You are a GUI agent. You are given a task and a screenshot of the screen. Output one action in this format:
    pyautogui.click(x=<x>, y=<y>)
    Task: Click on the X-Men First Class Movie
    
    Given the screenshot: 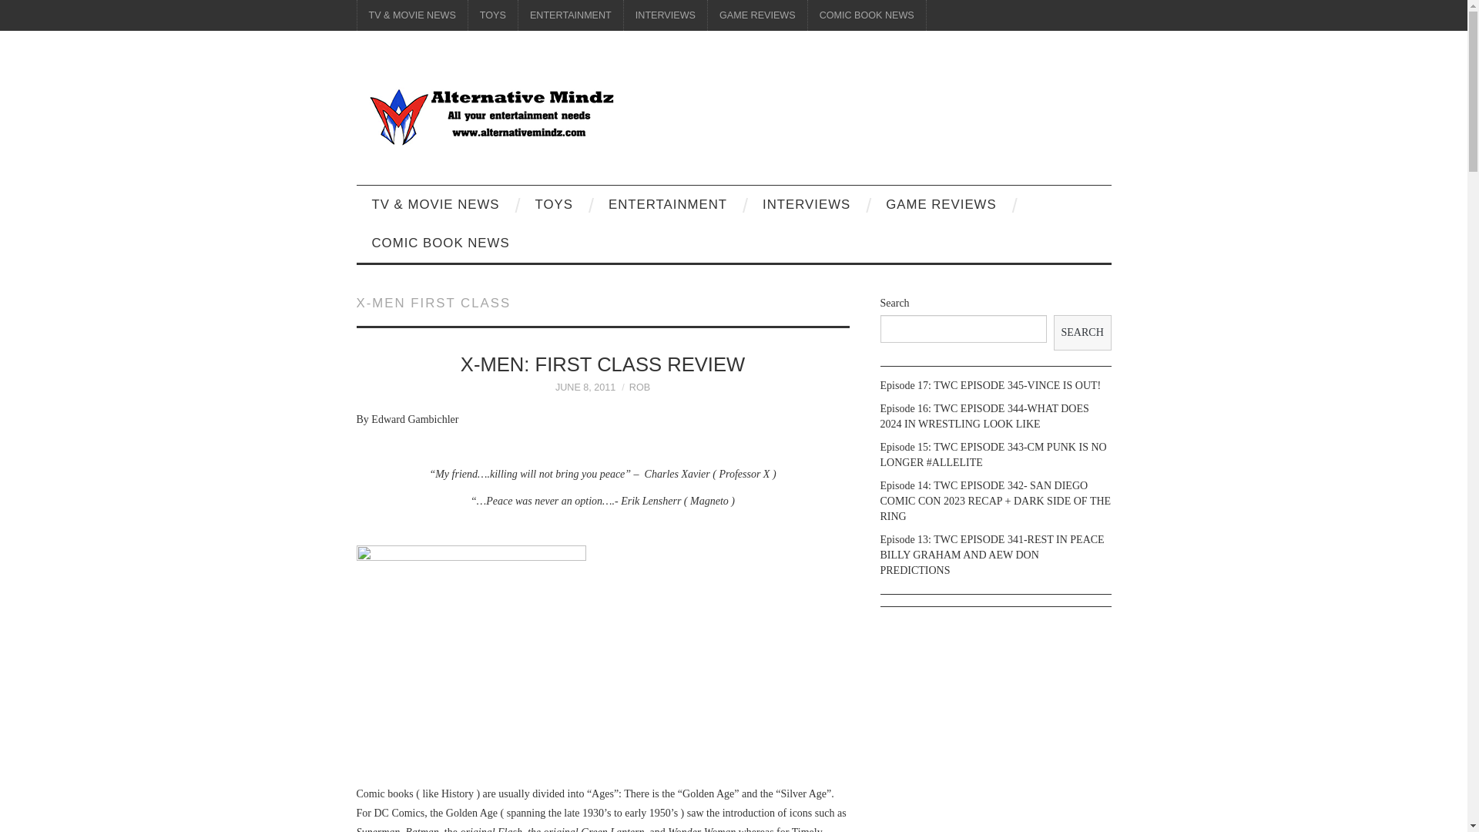 What is the action you would take?
    pyautogui.click(x=471, y=661)
    